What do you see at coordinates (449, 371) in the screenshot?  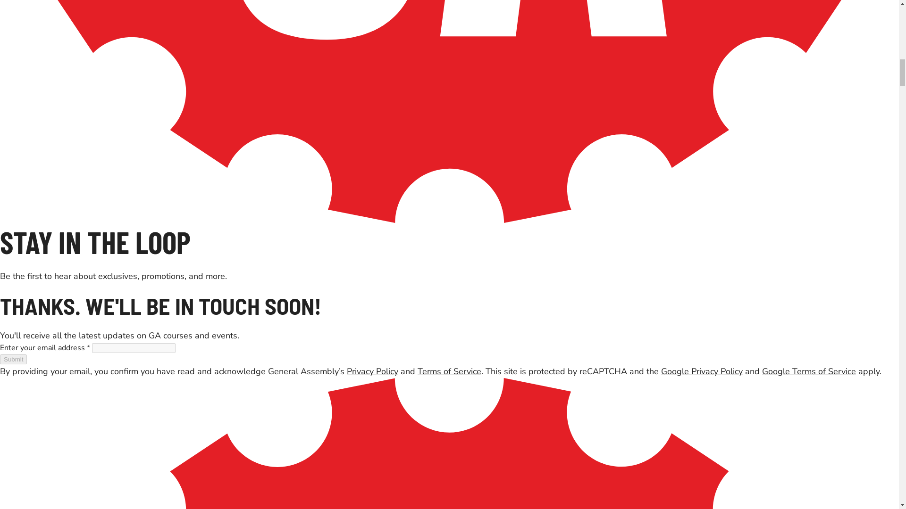 I see `Terms of Service` at bounding box center [449, 371].